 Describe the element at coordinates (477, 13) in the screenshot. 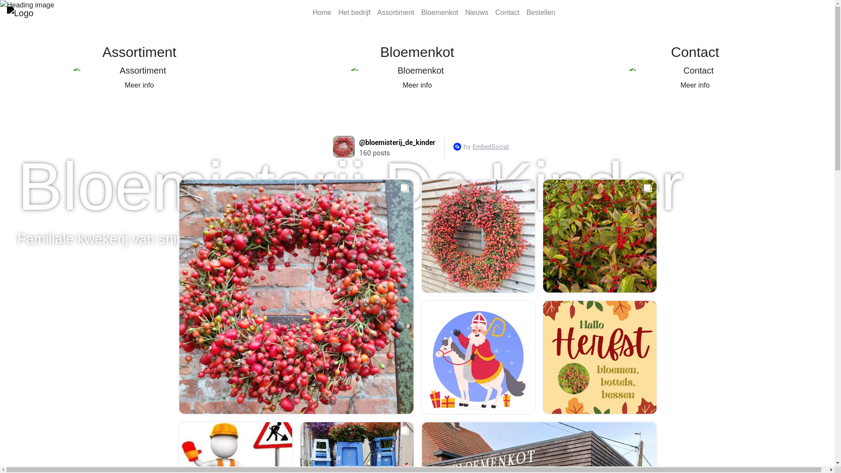

I see `Nieuws` at that location.